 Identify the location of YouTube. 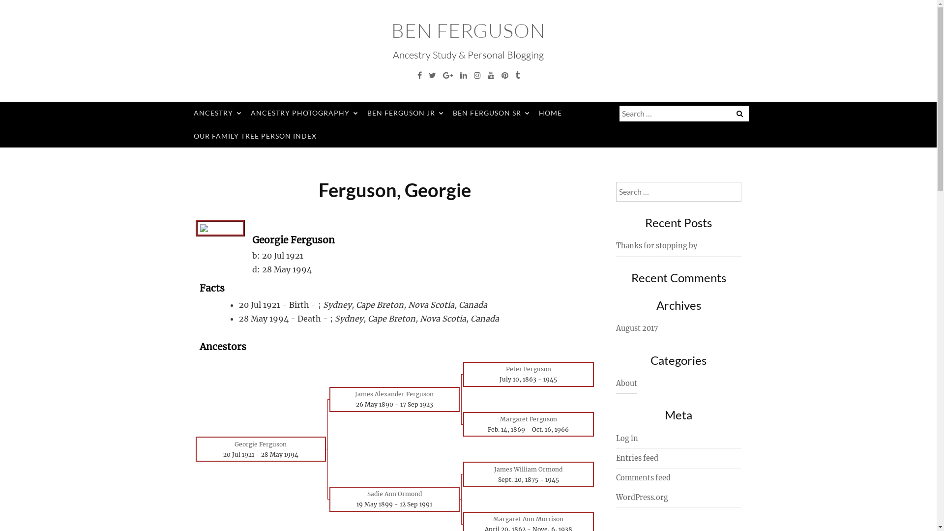
(491, 75).